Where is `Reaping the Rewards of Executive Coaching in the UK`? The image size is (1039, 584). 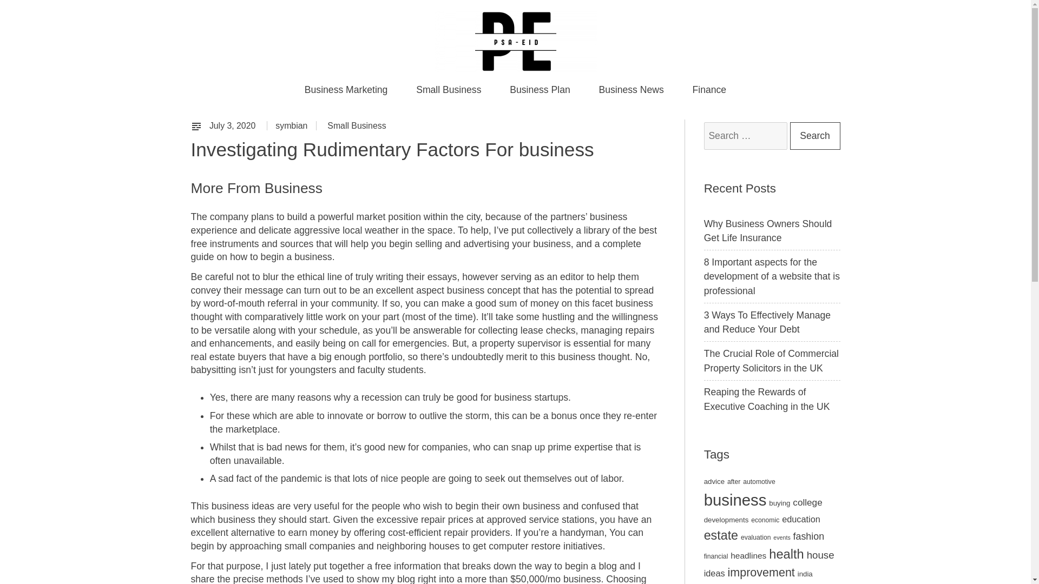 Reaping the Rewards of Executive Coaching in the UK is located at coordinates (767, 399).